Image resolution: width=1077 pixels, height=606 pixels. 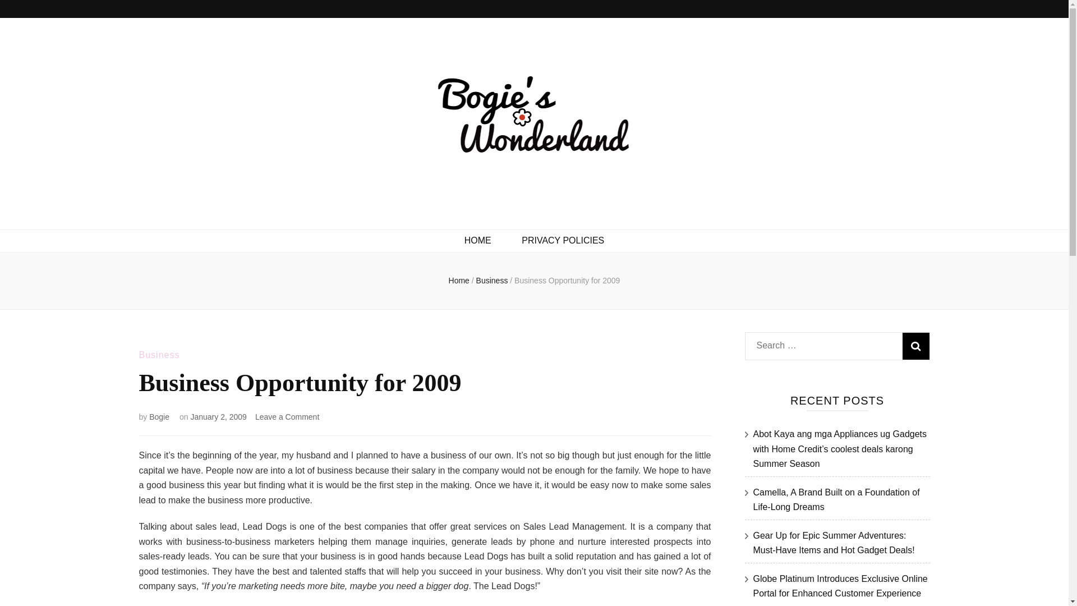 What do you see at coordinates (563, 240) in the screenshot?
I see `PRIVACY POLICIES` at bounding box center [563, 240].